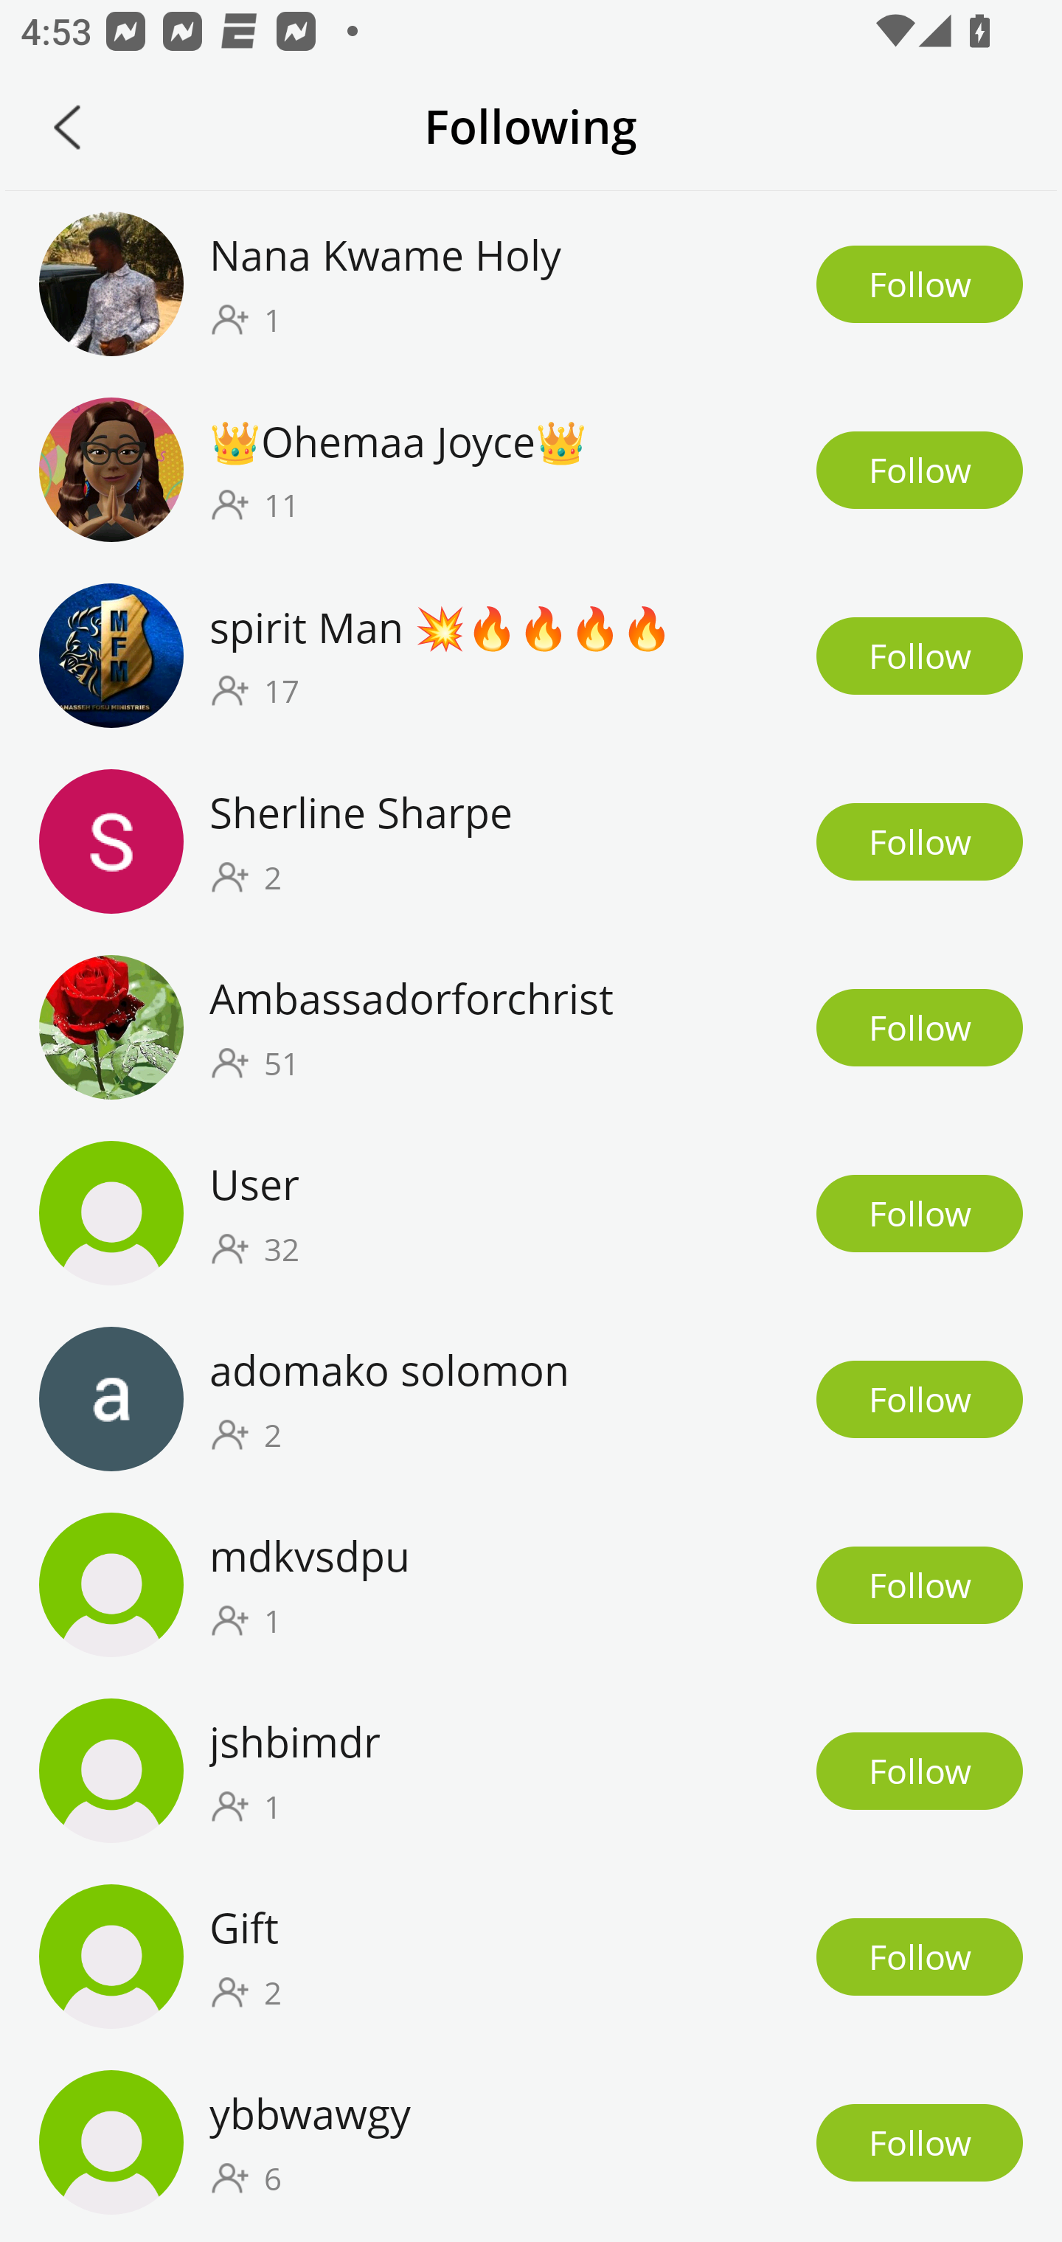 The image size is (1062, 2242). What do you see at coordinates (531, 1398) in the screenshot?
I see `adomako solomon 2 Follow` at bounding box center [531, 1398].